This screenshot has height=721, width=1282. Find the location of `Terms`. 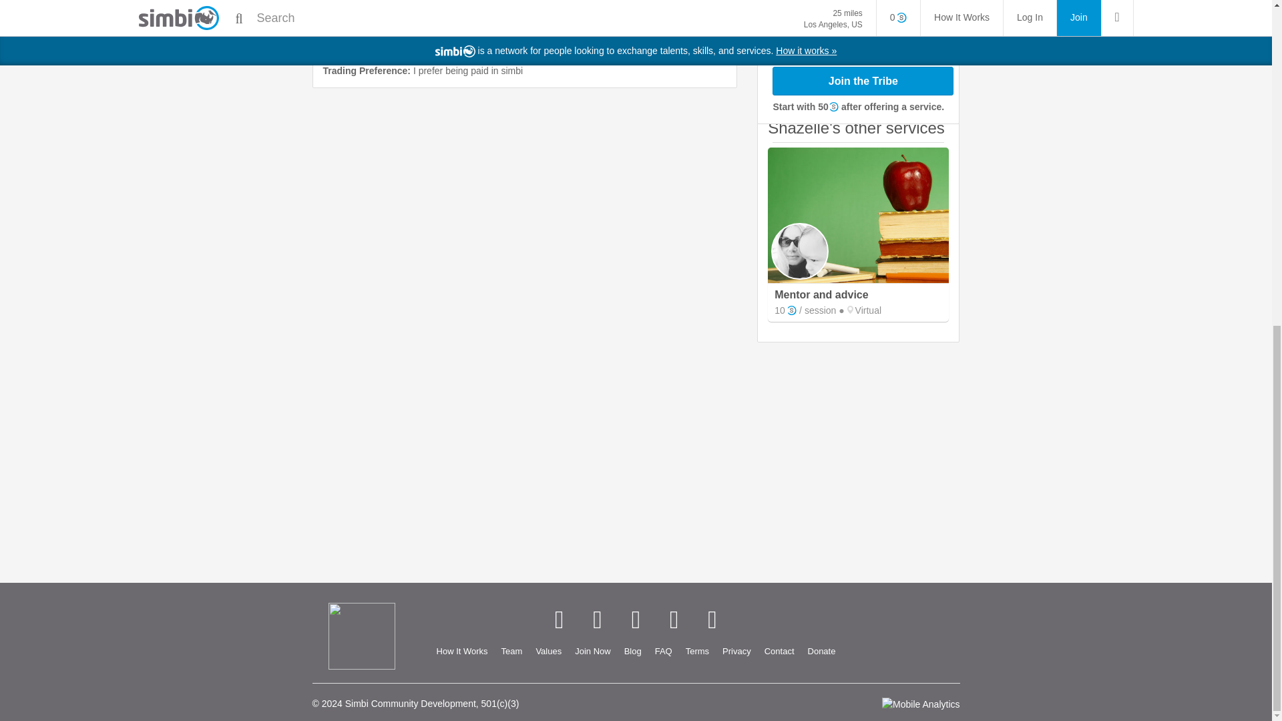

Terms is located at coordinates (697, 652).